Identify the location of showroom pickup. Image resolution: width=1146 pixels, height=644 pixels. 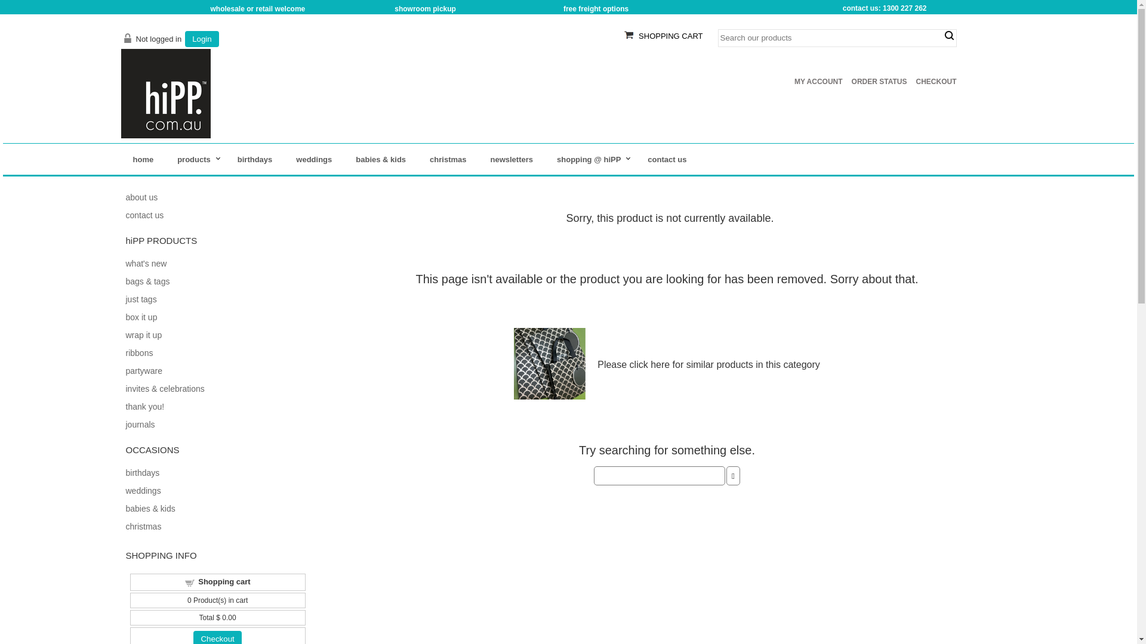
(425, 9).